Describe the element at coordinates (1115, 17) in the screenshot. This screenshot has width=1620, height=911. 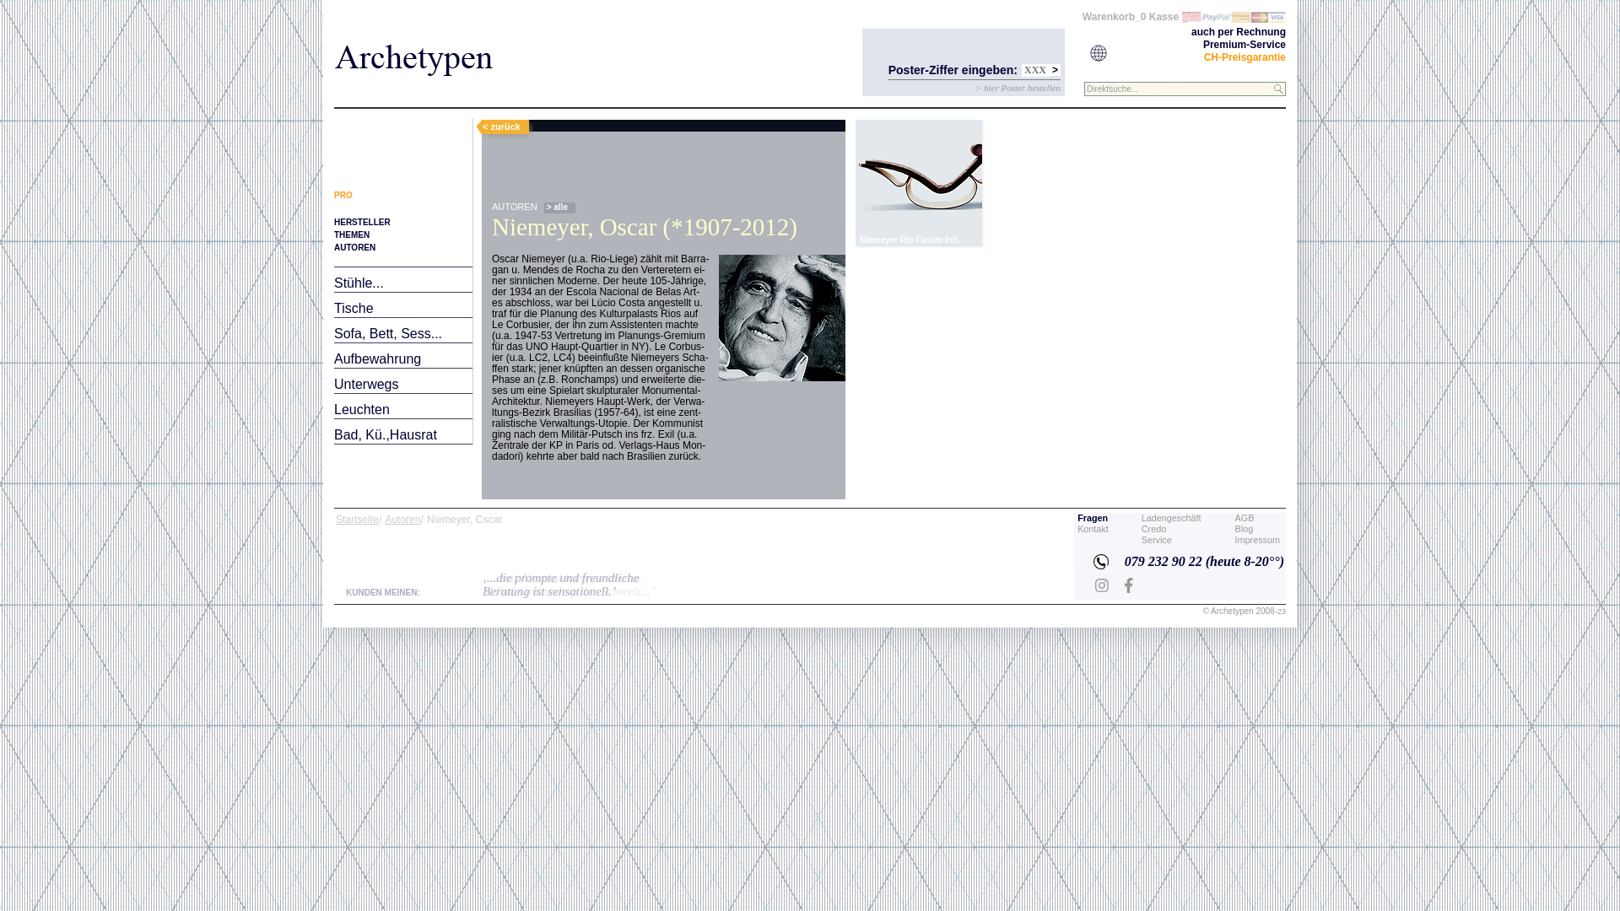
I see `Warenkorb_0` at that location.